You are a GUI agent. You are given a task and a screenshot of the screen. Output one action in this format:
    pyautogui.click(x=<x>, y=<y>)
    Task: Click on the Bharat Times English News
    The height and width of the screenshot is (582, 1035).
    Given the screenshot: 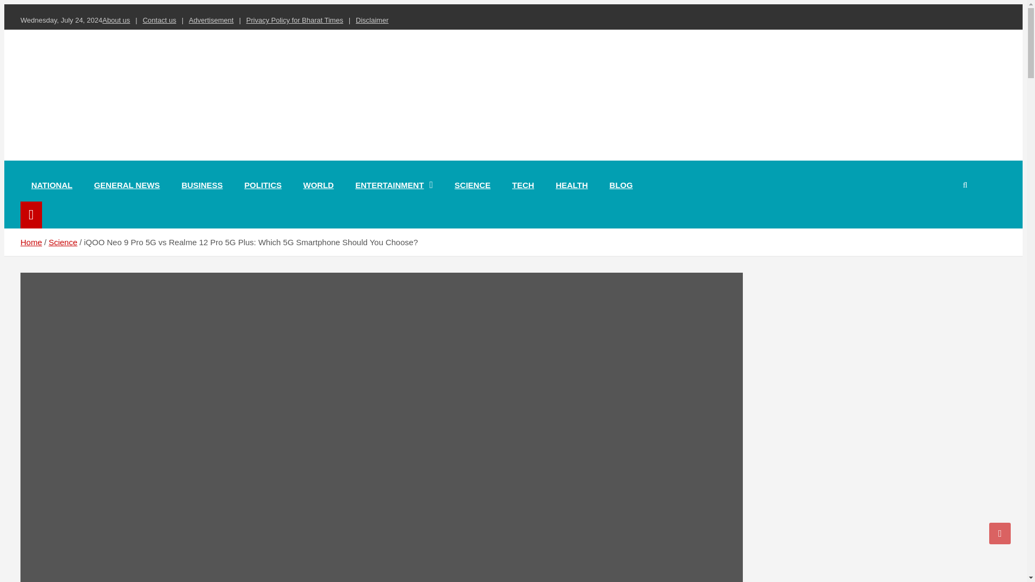 What is the action you would take?
    pyautogui.click(x=148, y=158)
    